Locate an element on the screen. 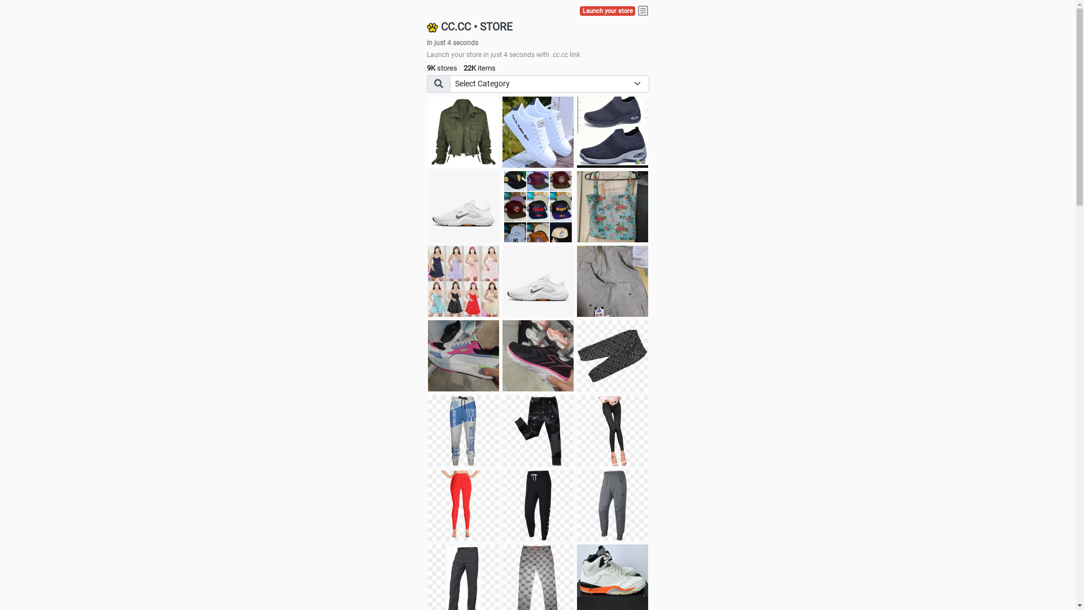 The height and width of the screenshot is (610, 1084). Dress/square nect top is located at coordinates (464, 281).